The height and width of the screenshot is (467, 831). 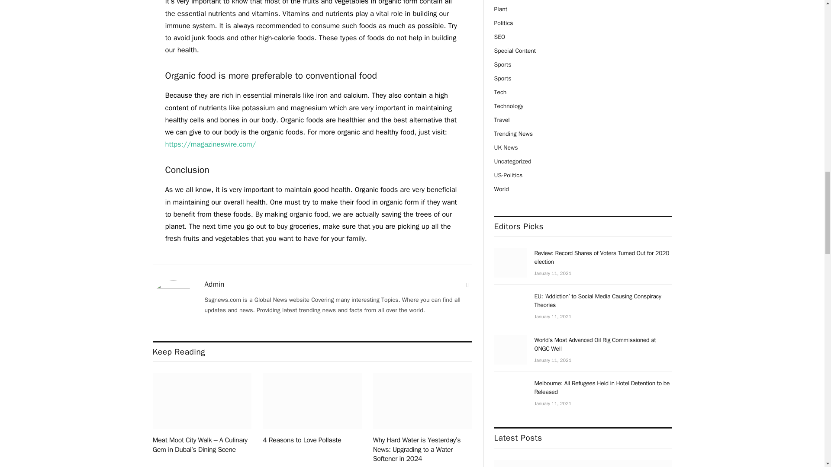 I want to click on Posts by Admin, so click(x=214, y=285).